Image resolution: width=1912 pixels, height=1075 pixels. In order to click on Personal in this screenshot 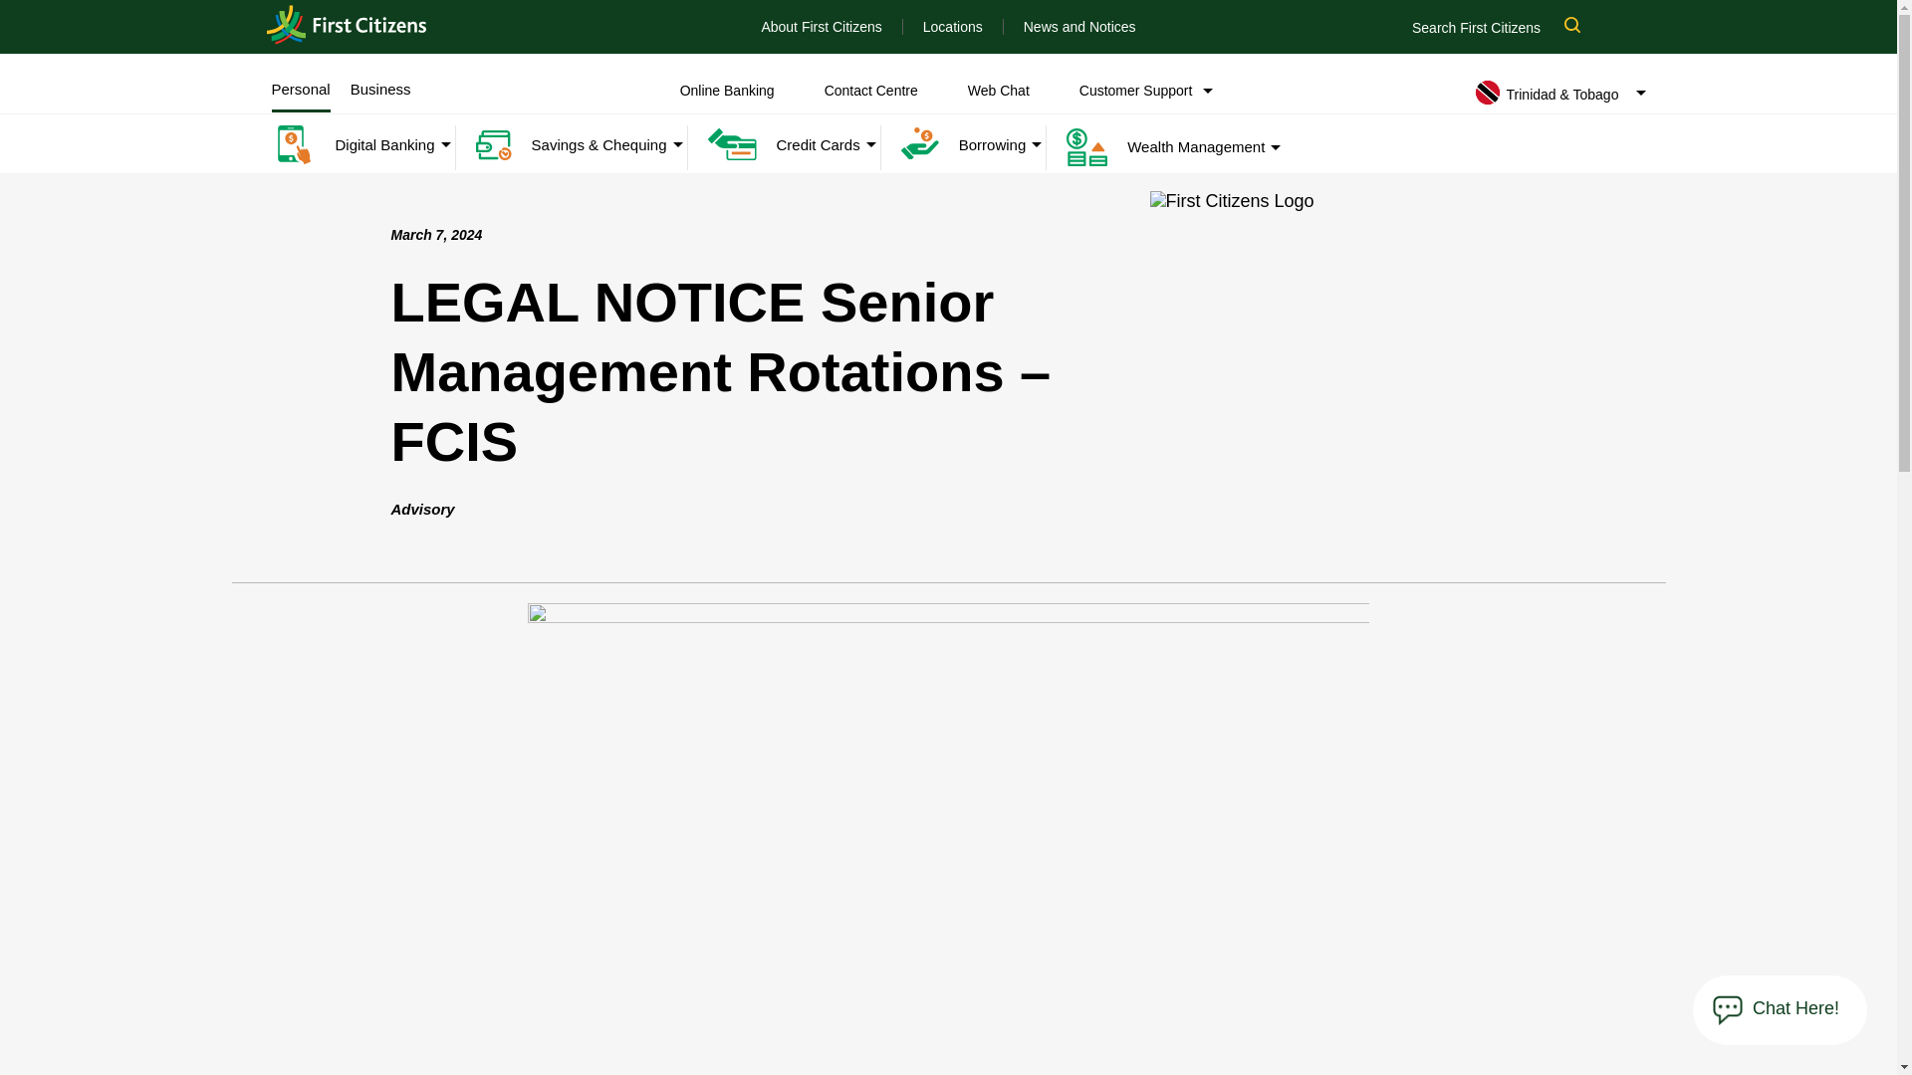, I will do `click(300, 90)`.